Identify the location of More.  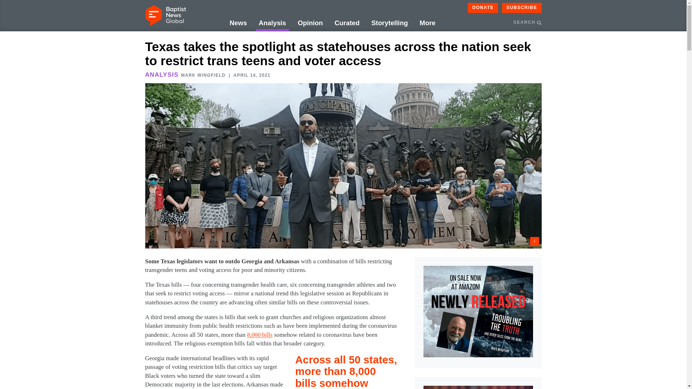
(427, 23).